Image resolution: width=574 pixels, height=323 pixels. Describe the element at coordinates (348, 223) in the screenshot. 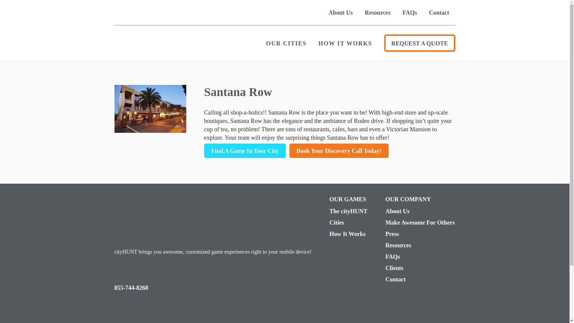

I see `Cities` at that location.